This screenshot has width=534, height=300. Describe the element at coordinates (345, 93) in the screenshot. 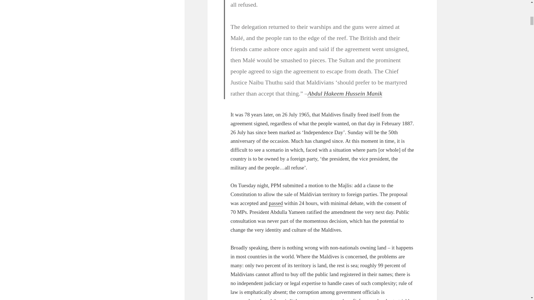

I see `Abdul Hakeem Hussein Manik` at that location.